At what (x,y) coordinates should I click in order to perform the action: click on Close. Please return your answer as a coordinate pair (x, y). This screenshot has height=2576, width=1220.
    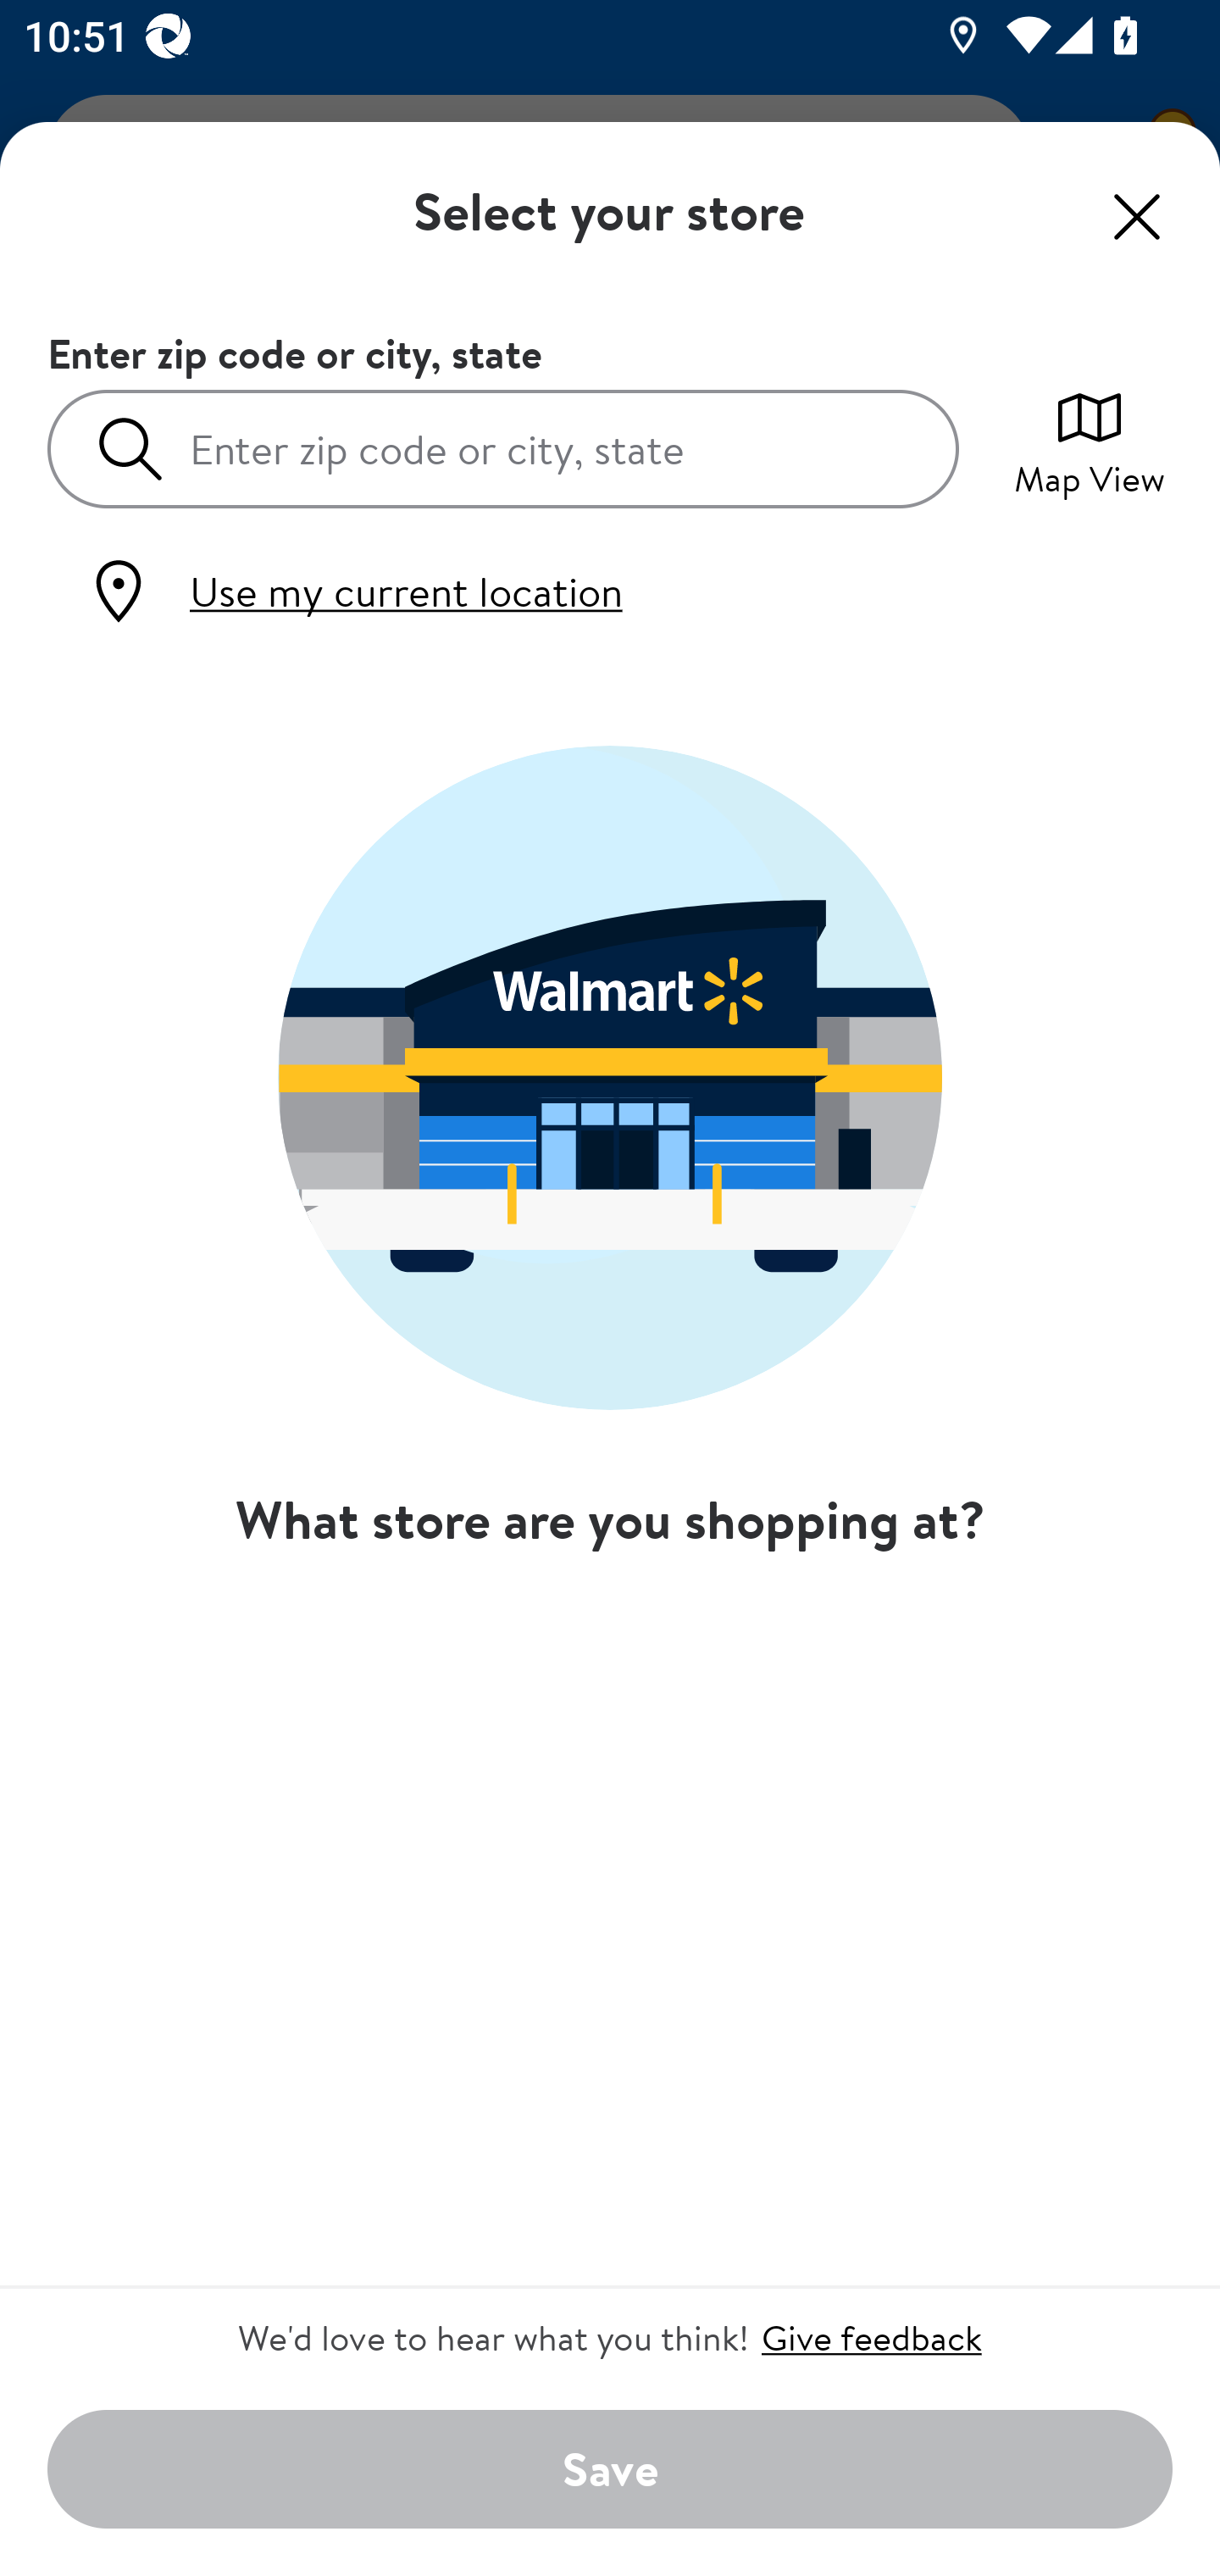
    Looking at the image, I should click on (1137, 216).